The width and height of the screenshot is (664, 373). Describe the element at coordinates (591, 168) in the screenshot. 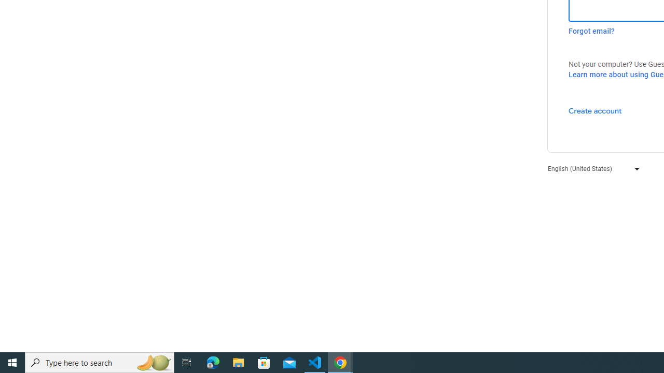

I see `English (United States)` at that location.